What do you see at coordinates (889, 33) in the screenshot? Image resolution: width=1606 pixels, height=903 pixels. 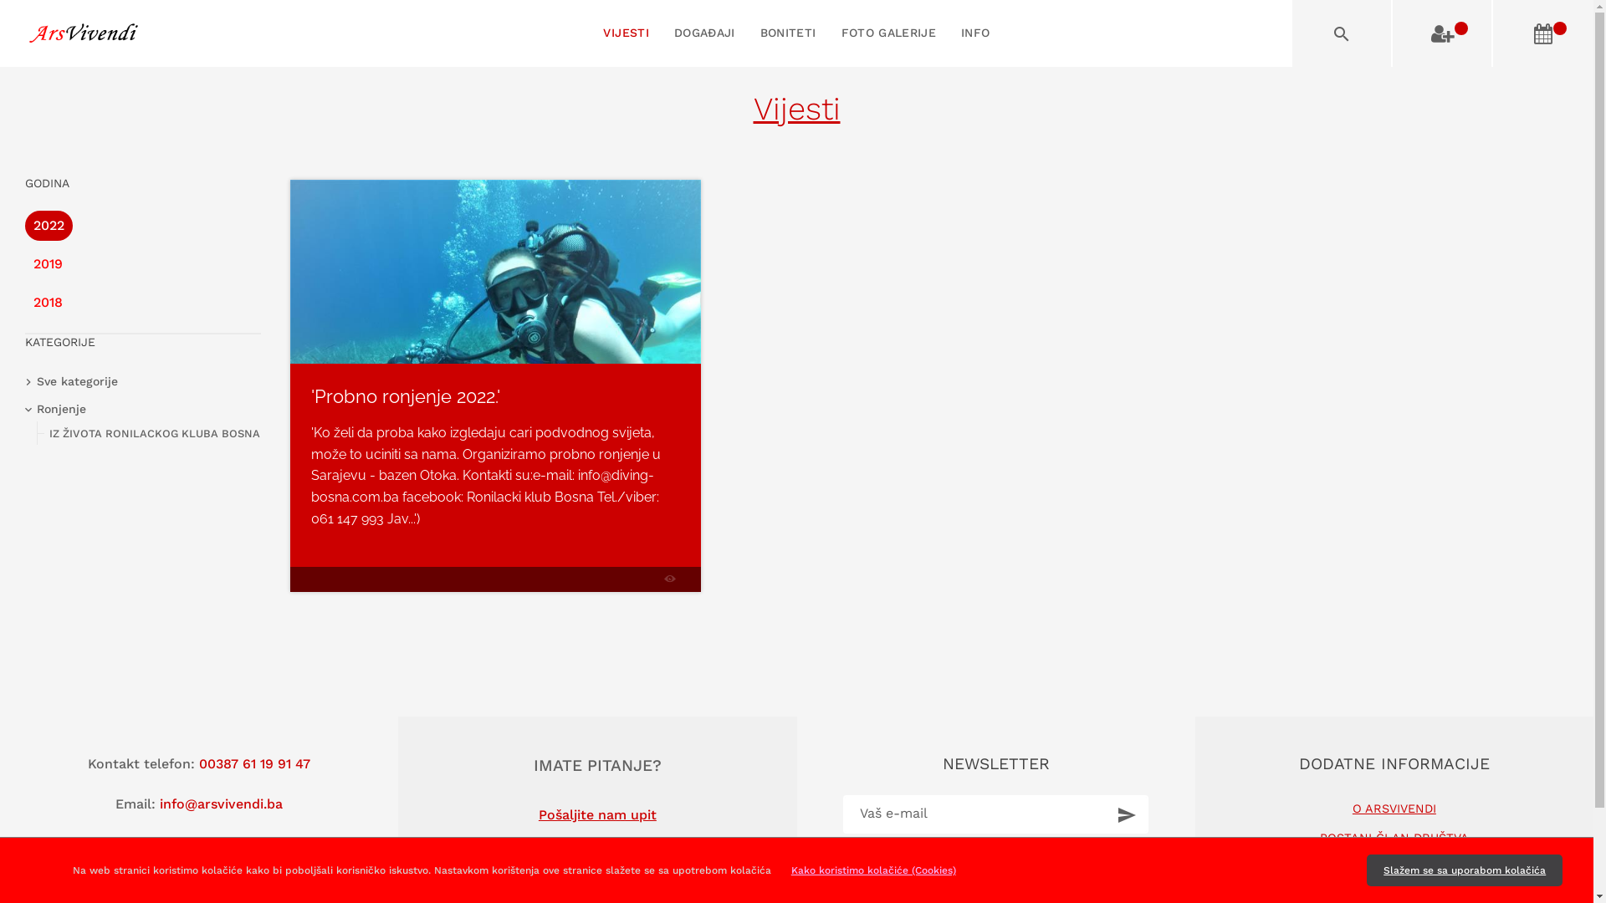 I see `FOTO GALERIJE` at bounding box center [889, 33].